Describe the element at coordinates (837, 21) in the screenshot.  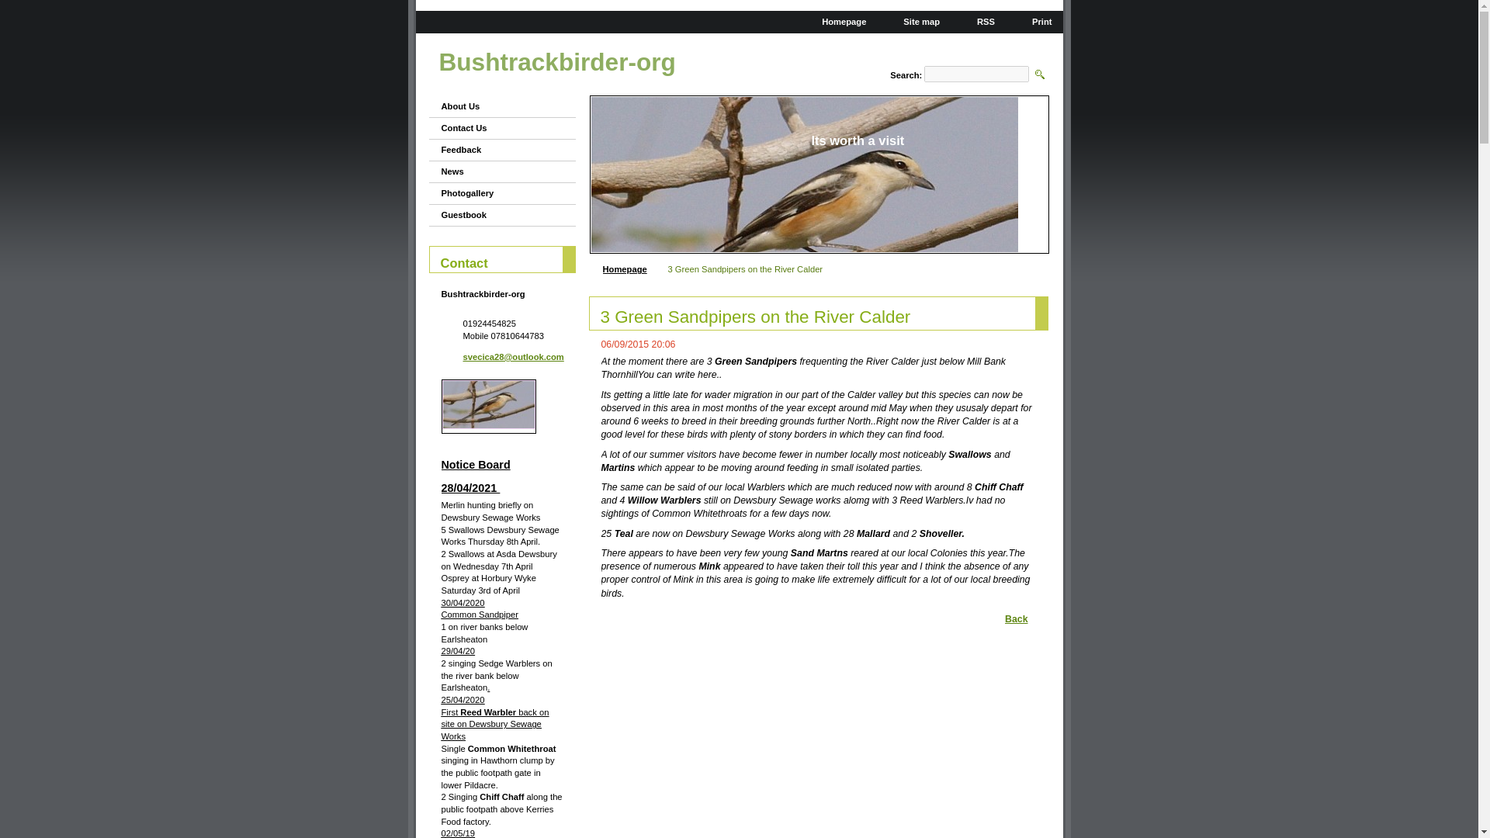
I see `Go to Homepage.` at that location.